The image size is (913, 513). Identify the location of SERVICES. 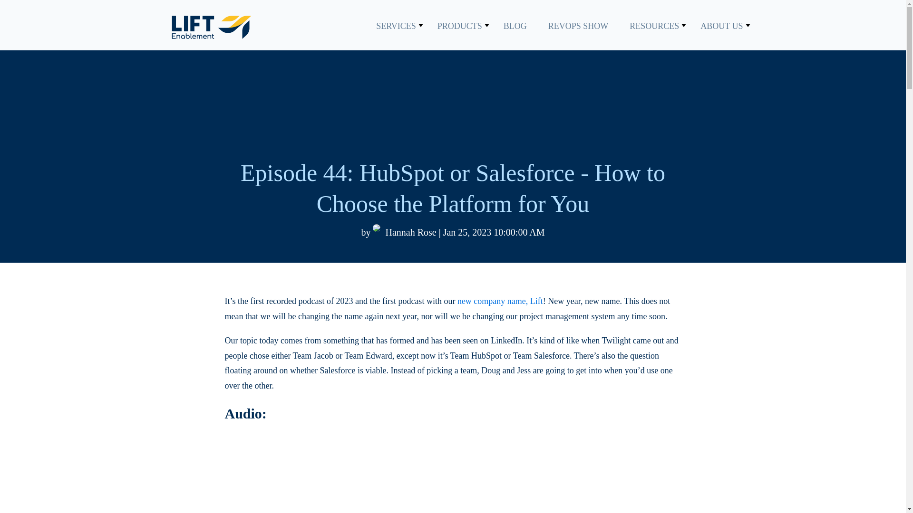
(396, 26).